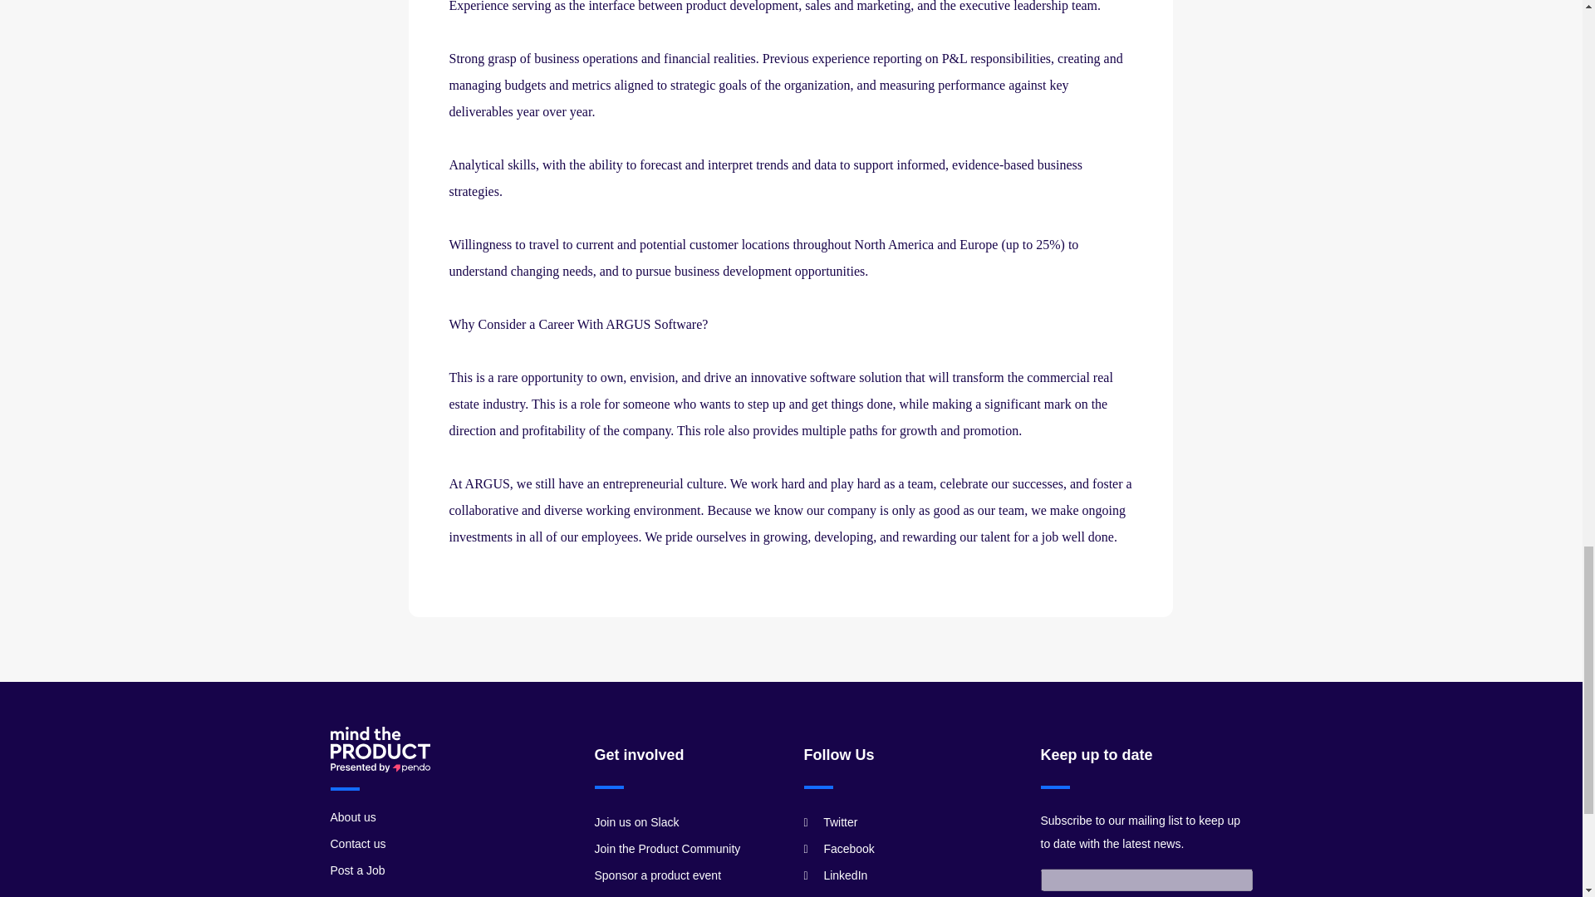 This screenshot has height=897, width=1595. What do you see at coordinates (661, 895) in the screenshot?
I see `Write for Mind the Product` at bounding box center [661, 895].